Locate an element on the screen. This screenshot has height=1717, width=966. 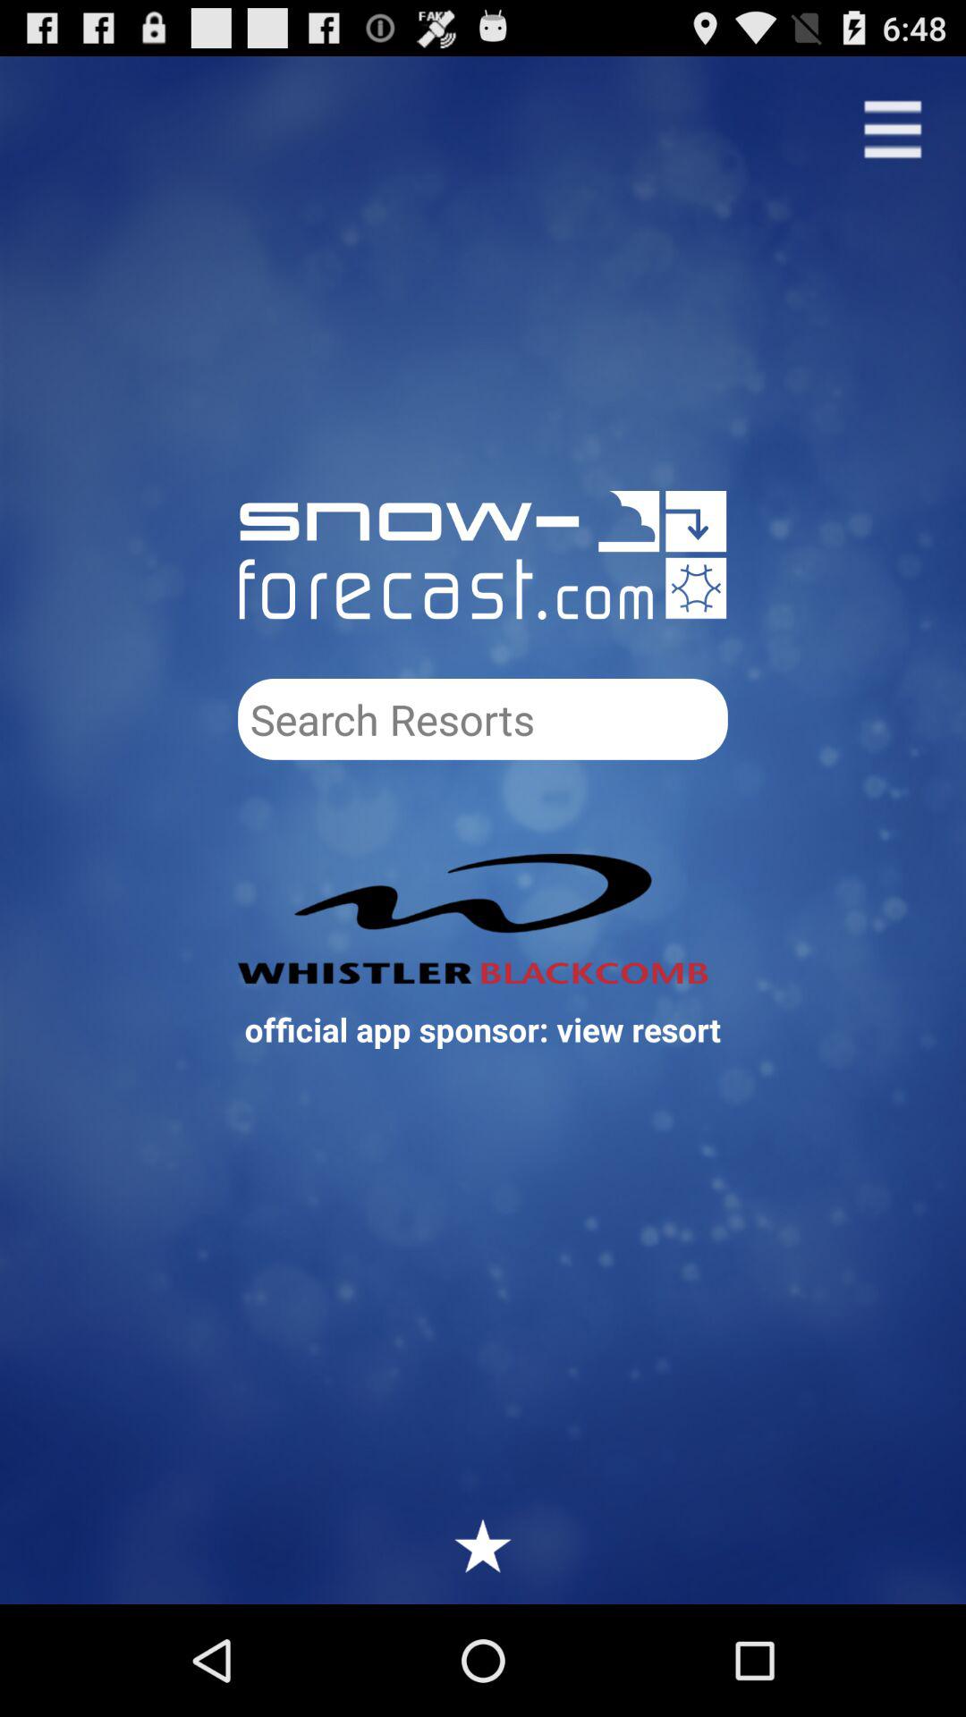
search bar is located at coordinates (483, 719).